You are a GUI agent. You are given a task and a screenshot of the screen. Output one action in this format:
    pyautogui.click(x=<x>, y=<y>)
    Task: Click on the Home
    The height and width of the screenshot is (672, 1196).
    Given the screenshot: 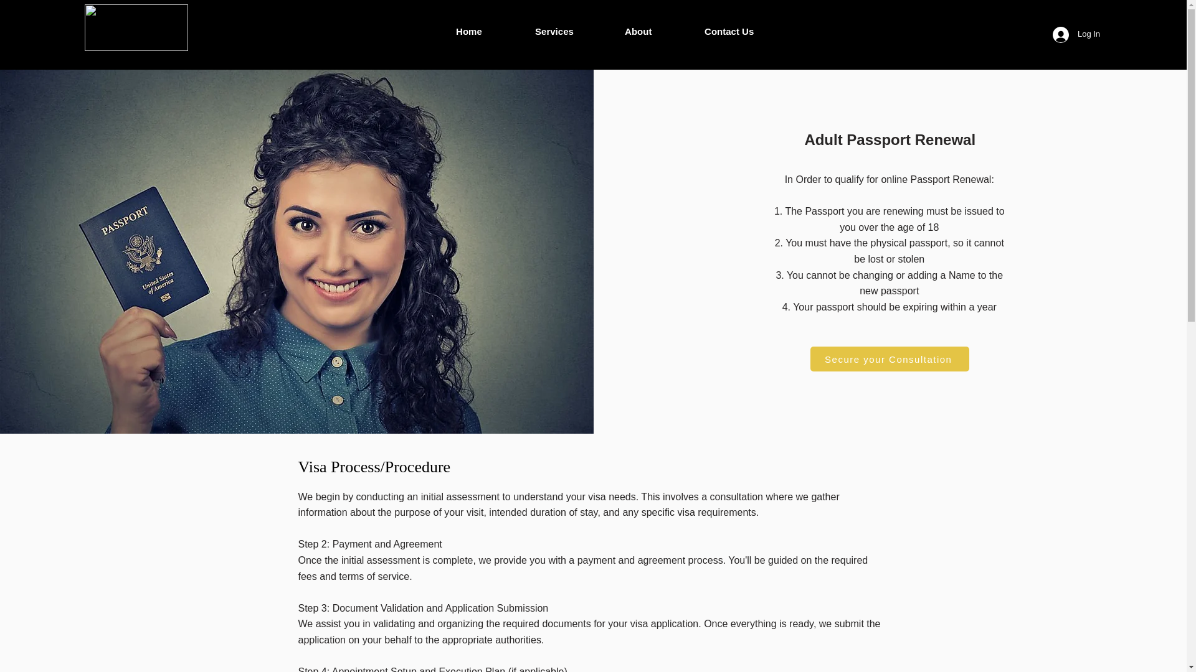 What is the action you would take?
    pyautogui.click(x=486, y=31)
    